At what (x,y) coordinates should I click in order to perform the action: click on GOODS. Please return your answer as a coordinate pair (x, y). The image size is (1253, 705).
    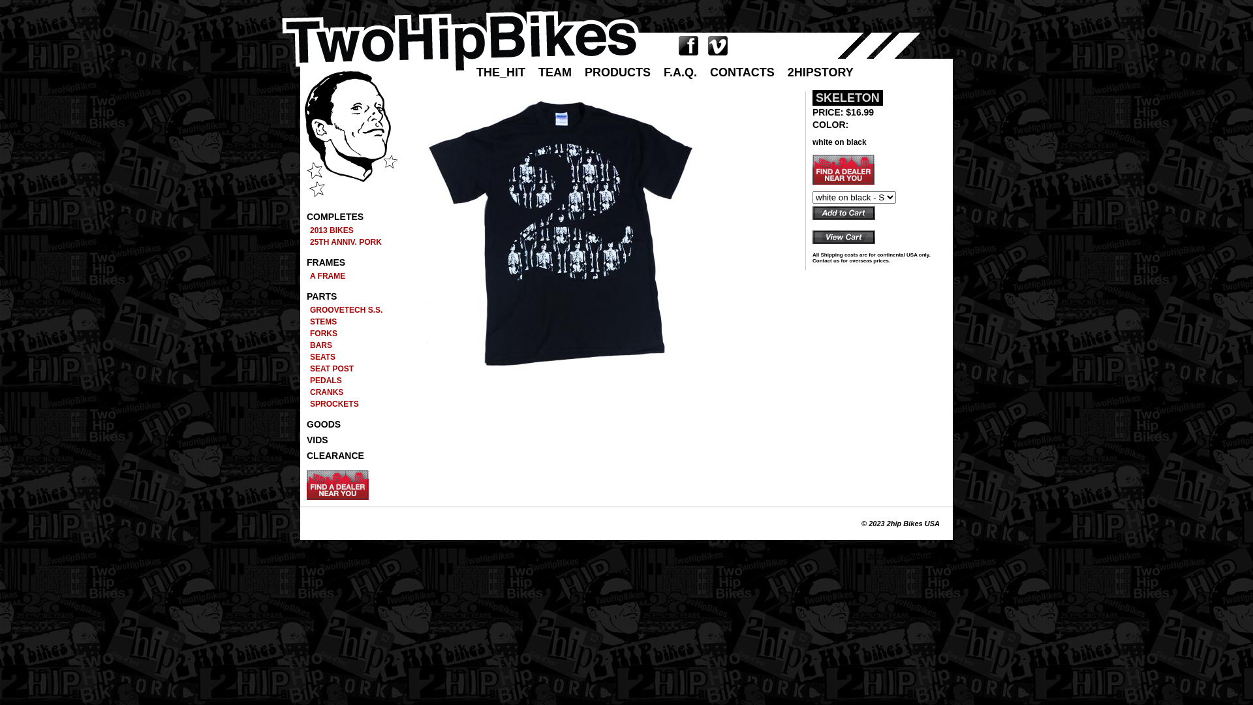
    Looking at the image, I should click on (324, 424).